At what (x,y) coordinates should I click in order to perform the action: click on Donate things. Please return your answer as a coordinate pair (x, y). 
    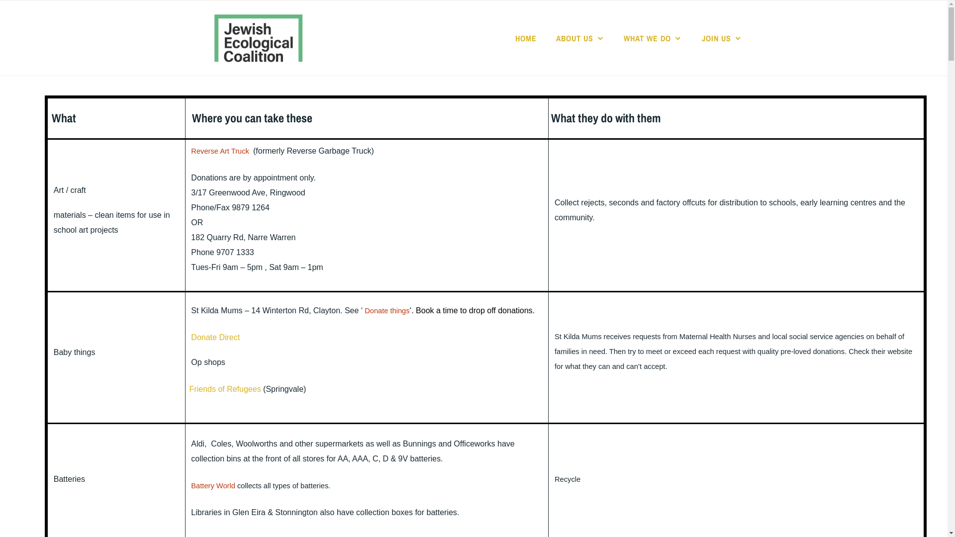
    Looking at the image, I should click on (387, 310).